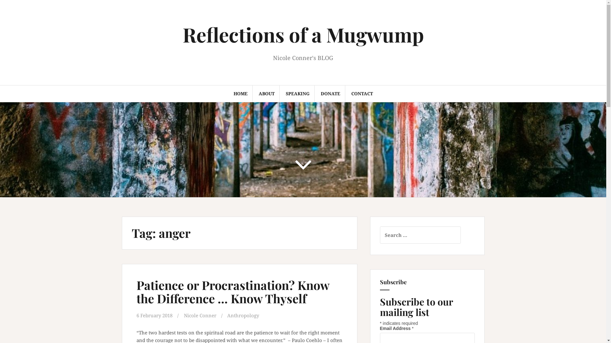 The image size is (611, 343). What do you see at coordinates (200, 315) in the screenshot?
I see `Nicole Conner` at bounding box center [200, 315].